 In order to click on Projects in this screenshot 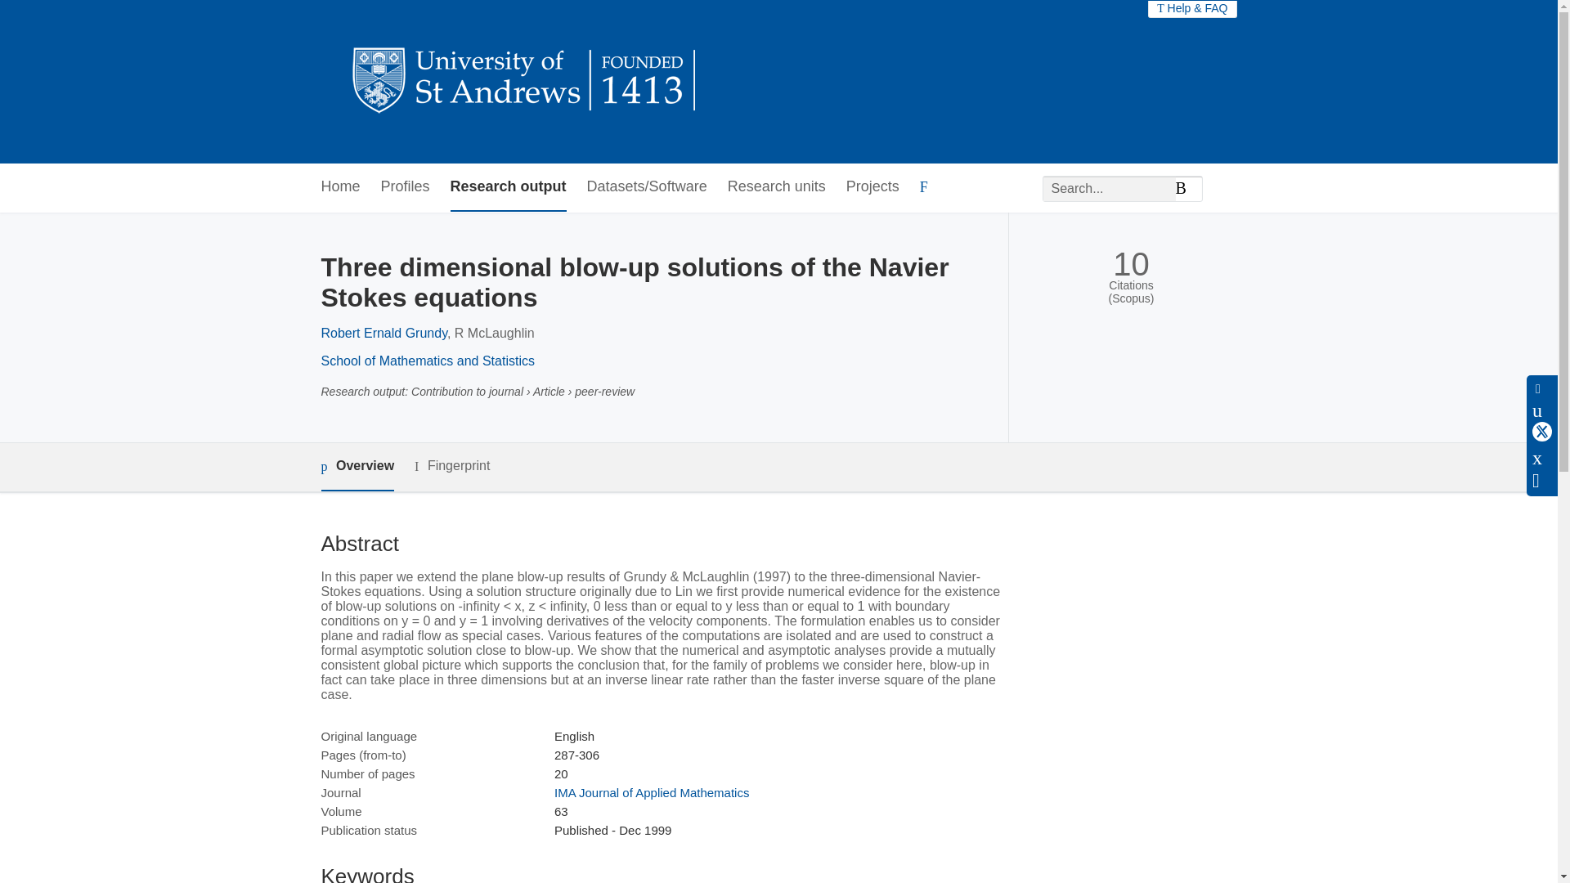, I will do `click(872, 187)`.